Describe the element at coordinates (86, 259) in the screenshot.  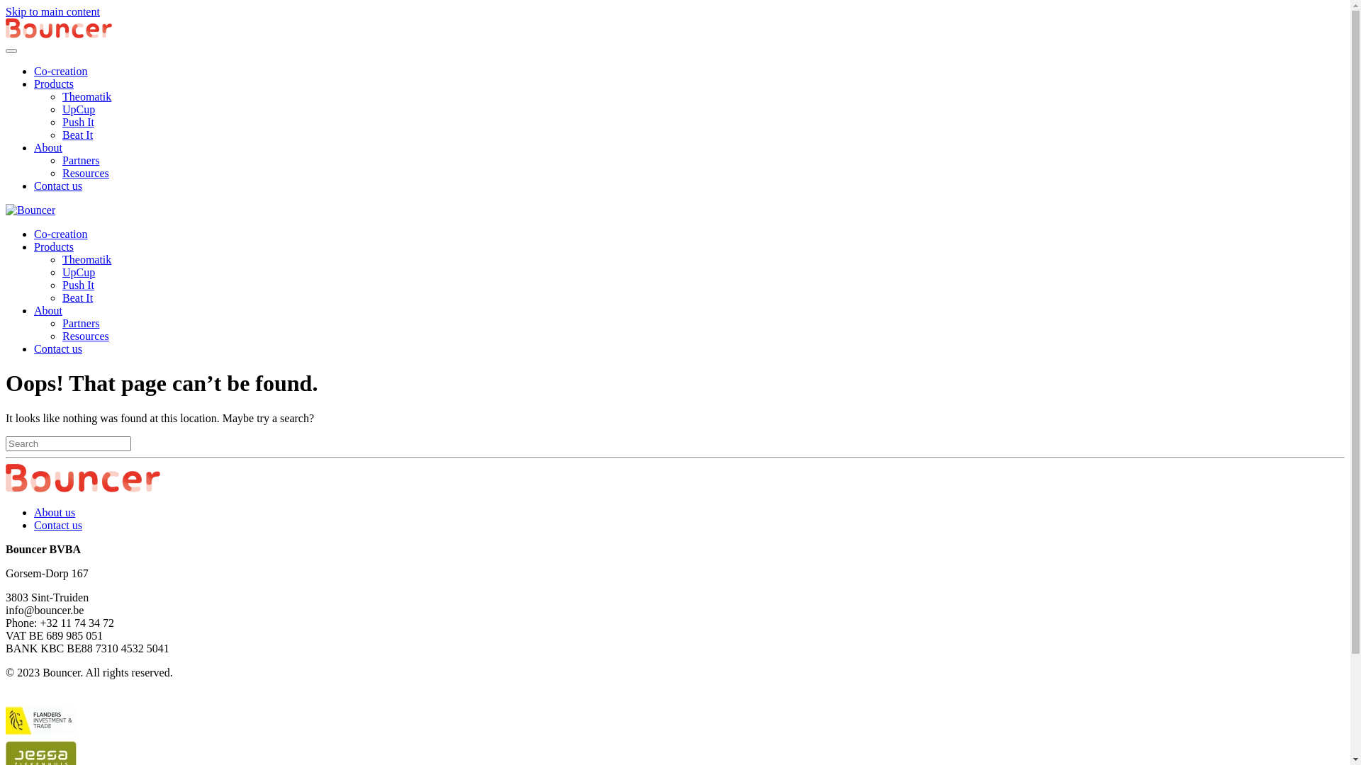
I see `Theomatik` at that location.